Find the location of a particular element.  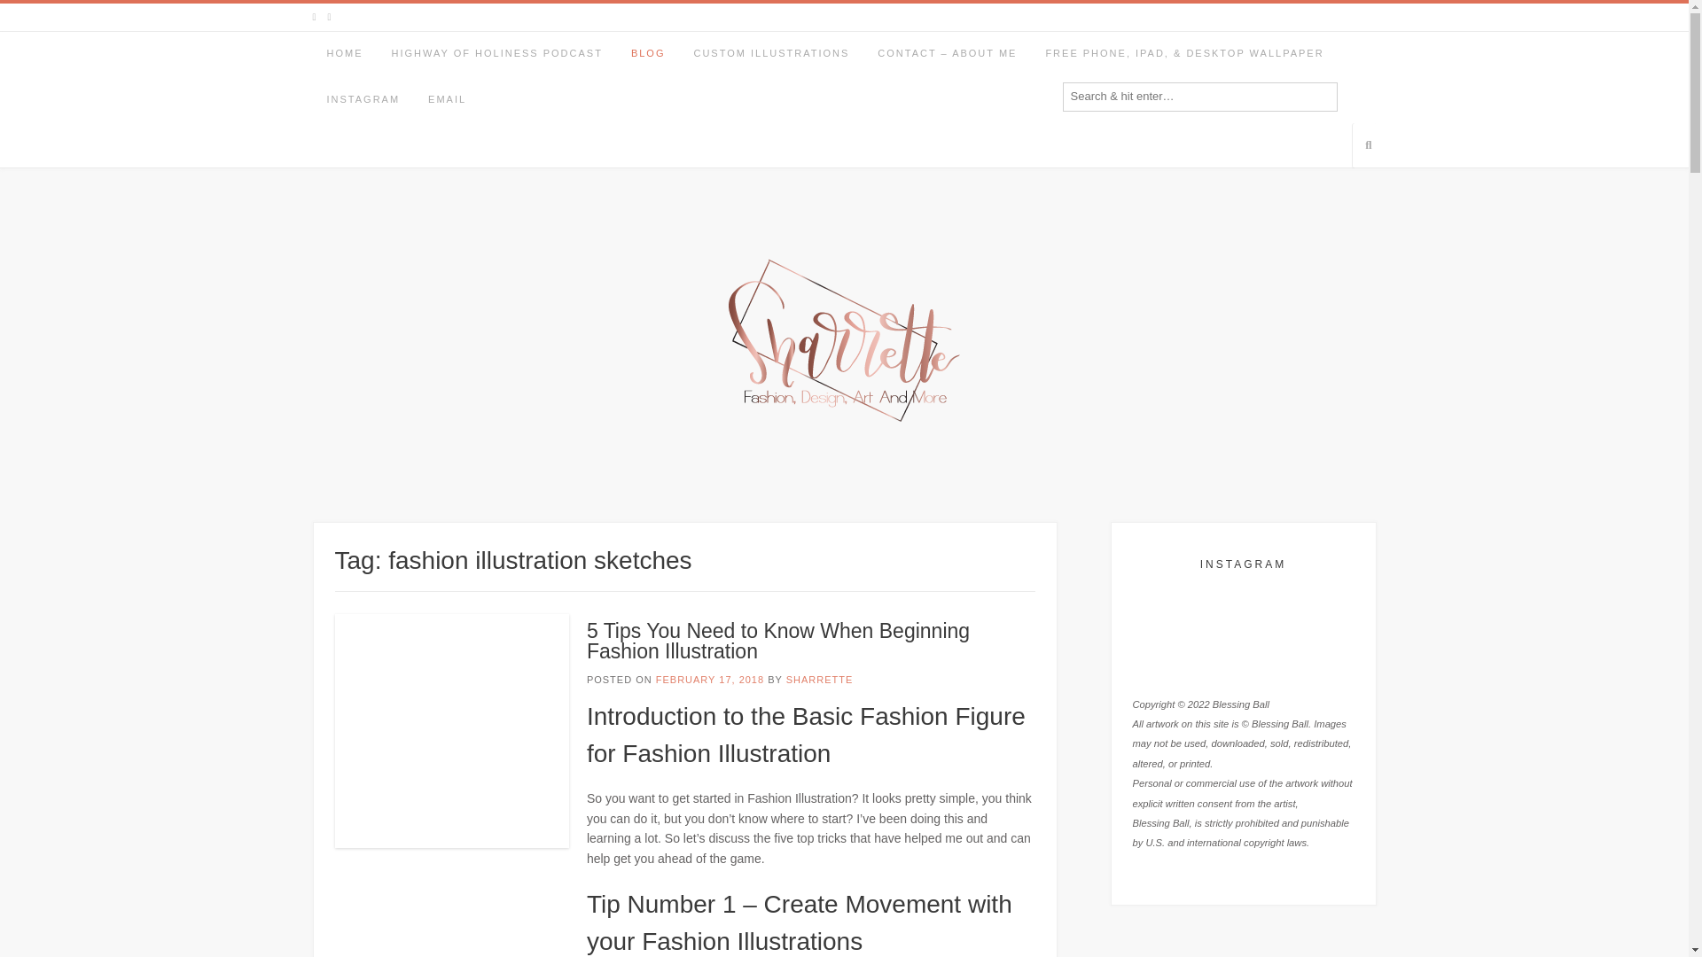

CUSTOM ILLUSTRATIONS is located at coordinates (771, 54).